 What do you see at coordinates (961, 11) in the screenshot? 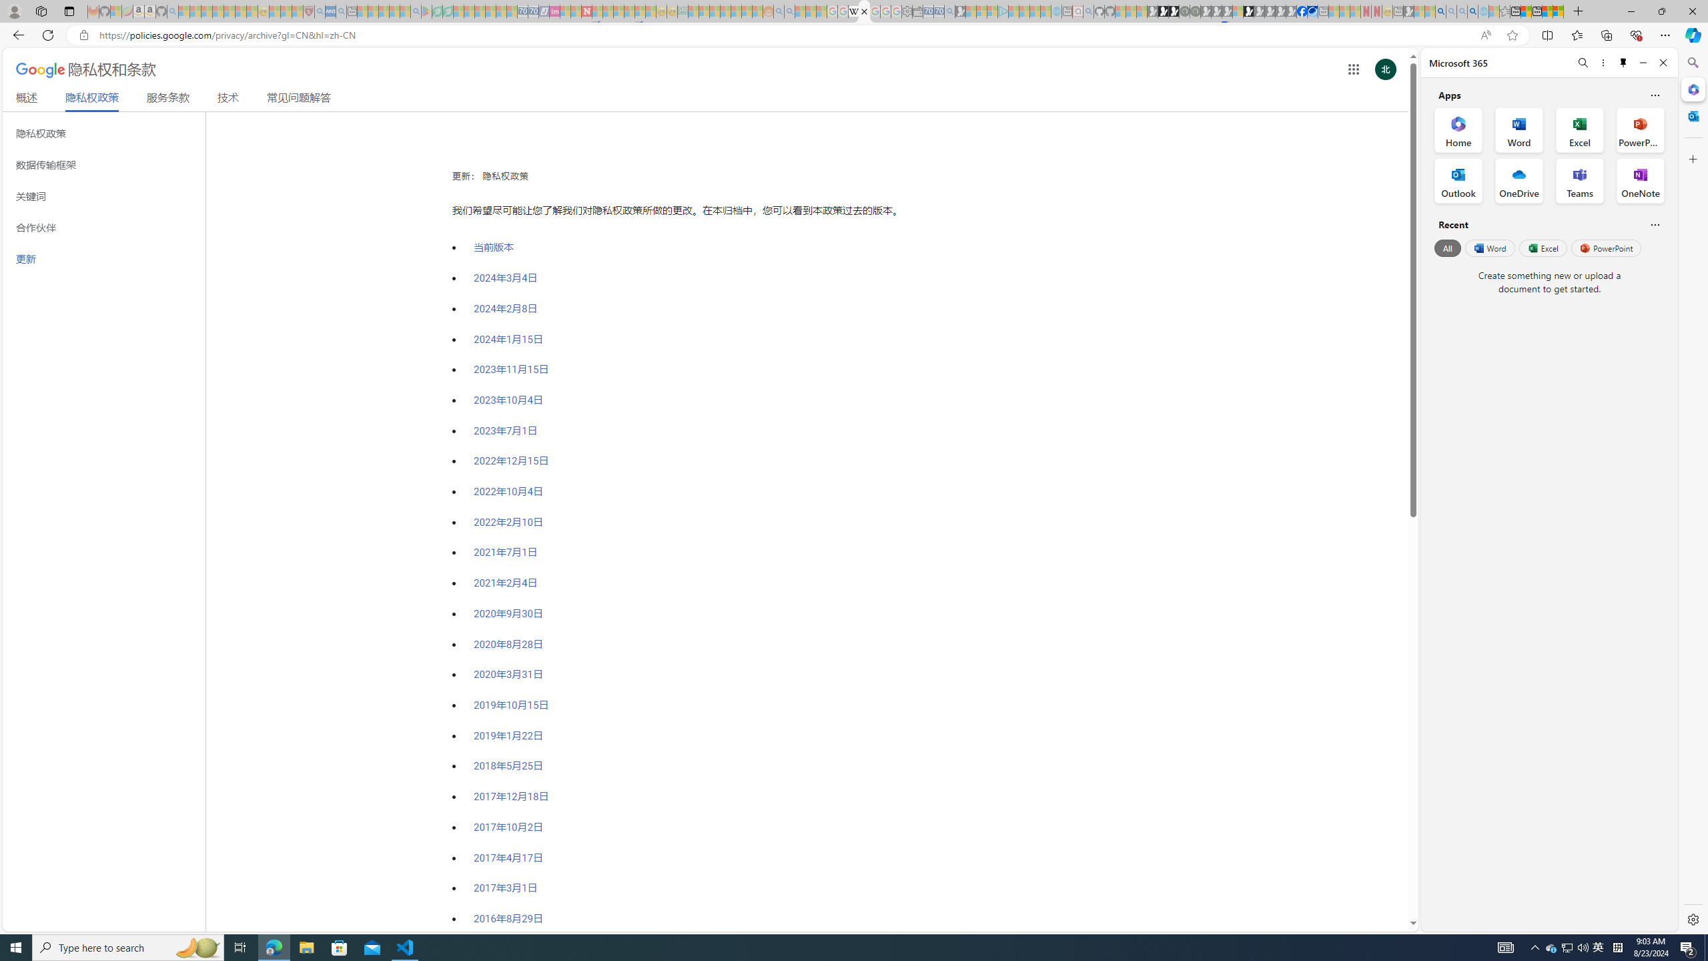
I see `Microsoft Start Gaming - Sleeping` at bounding box center [961, 11].